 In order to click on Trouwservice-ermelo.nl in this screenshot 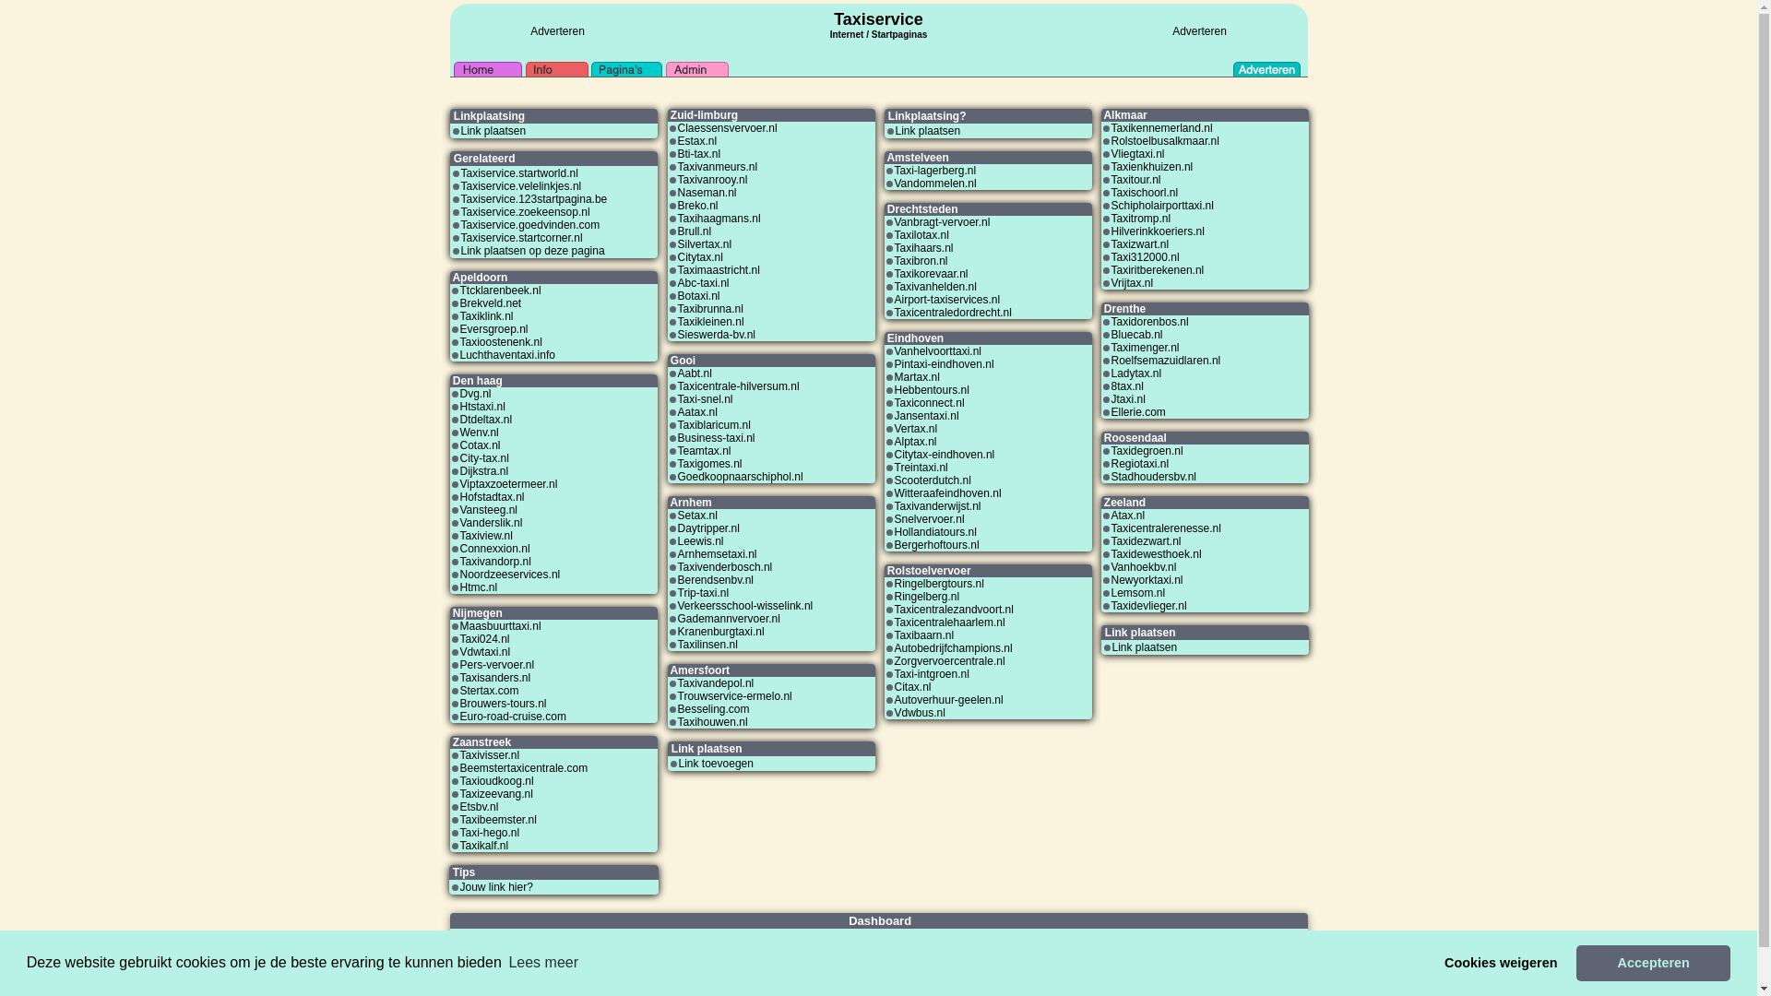, I will do `click(734, 695)`.